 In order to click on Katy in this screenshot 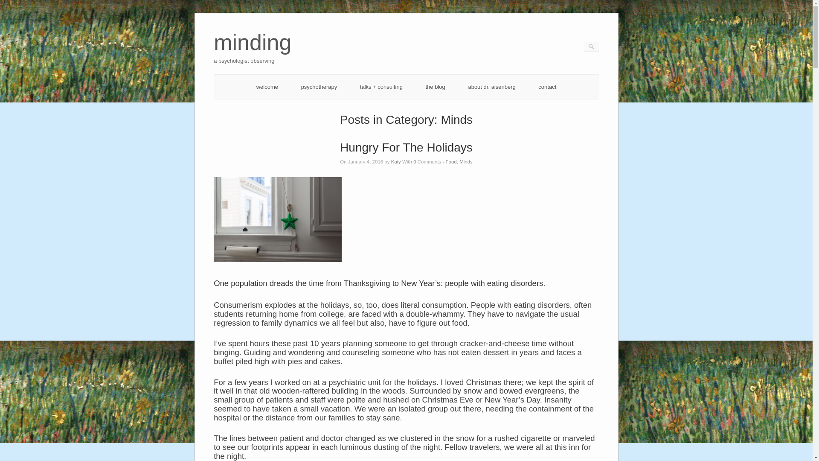, I will do `click(466, 161)`.